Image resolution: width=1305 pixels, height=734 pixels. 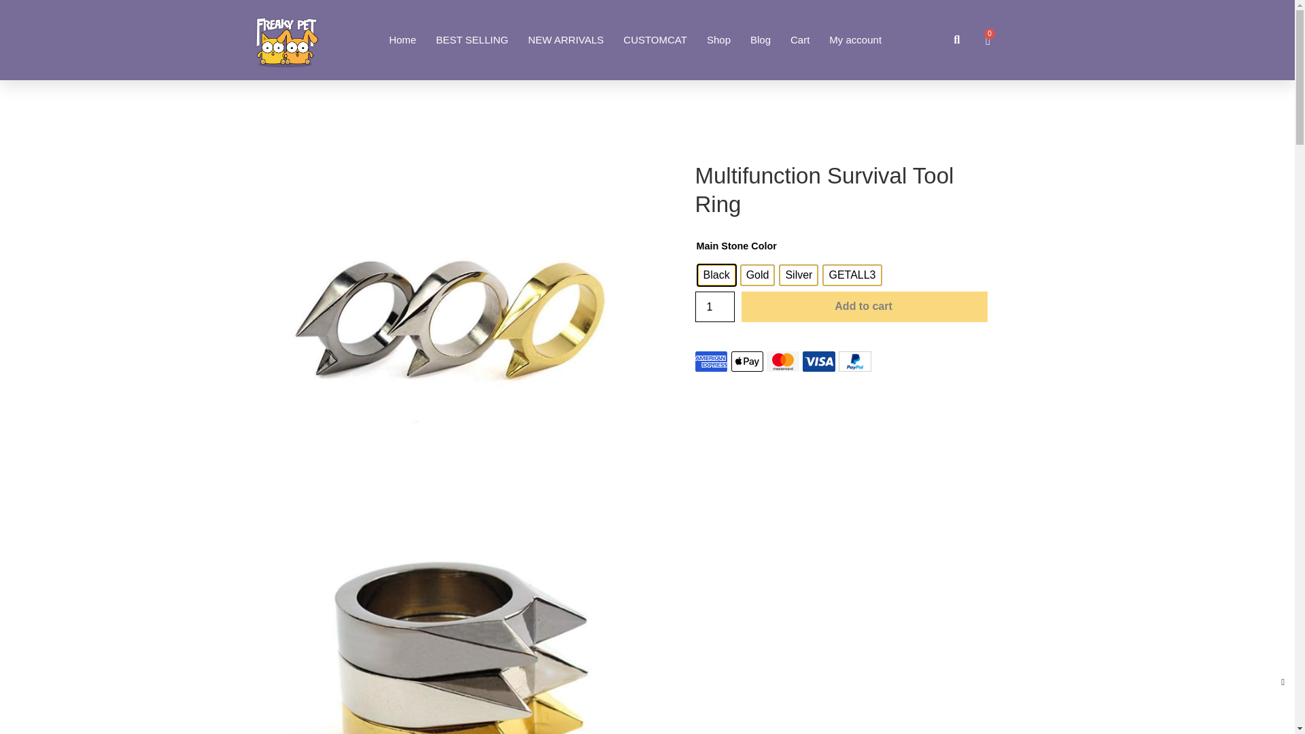 What do you see at coordinates (565, 39) in the screenshot?
I see `NEW ARRIVALS` at bounding box center [565, 39].